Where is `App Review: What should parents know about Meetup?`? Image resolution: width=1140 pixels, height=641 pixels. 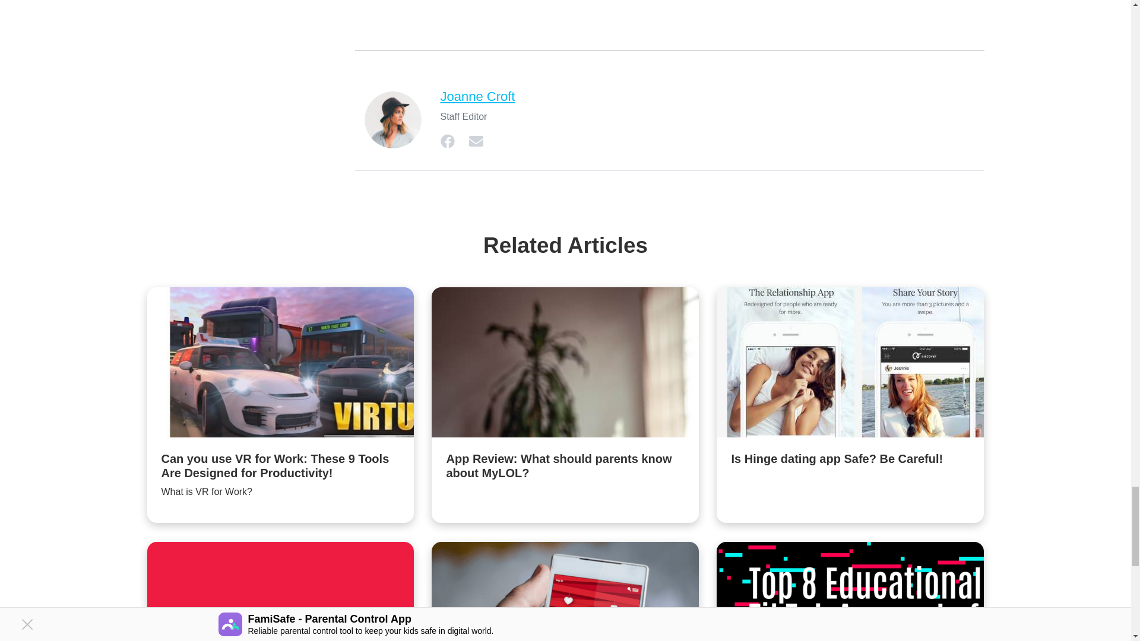
App Review: What should parents know about Meetup? is located at coordinates (280, 591).